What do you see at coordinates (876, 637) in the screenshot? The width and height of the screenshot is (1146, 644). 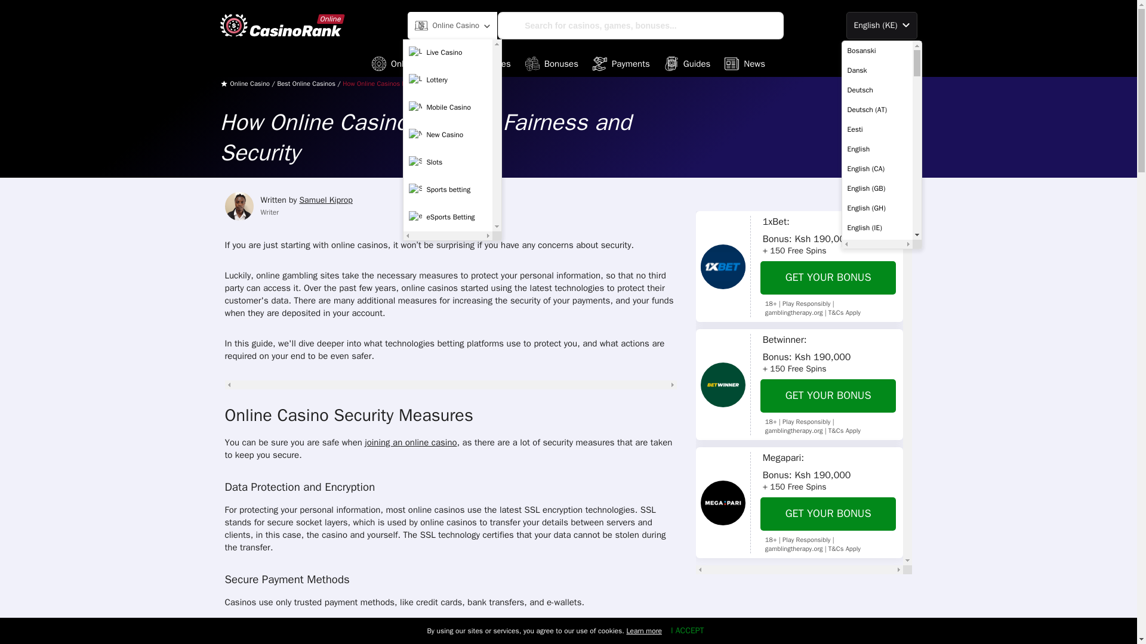 I see `Hrvatski` at bounding box center [876, 637].